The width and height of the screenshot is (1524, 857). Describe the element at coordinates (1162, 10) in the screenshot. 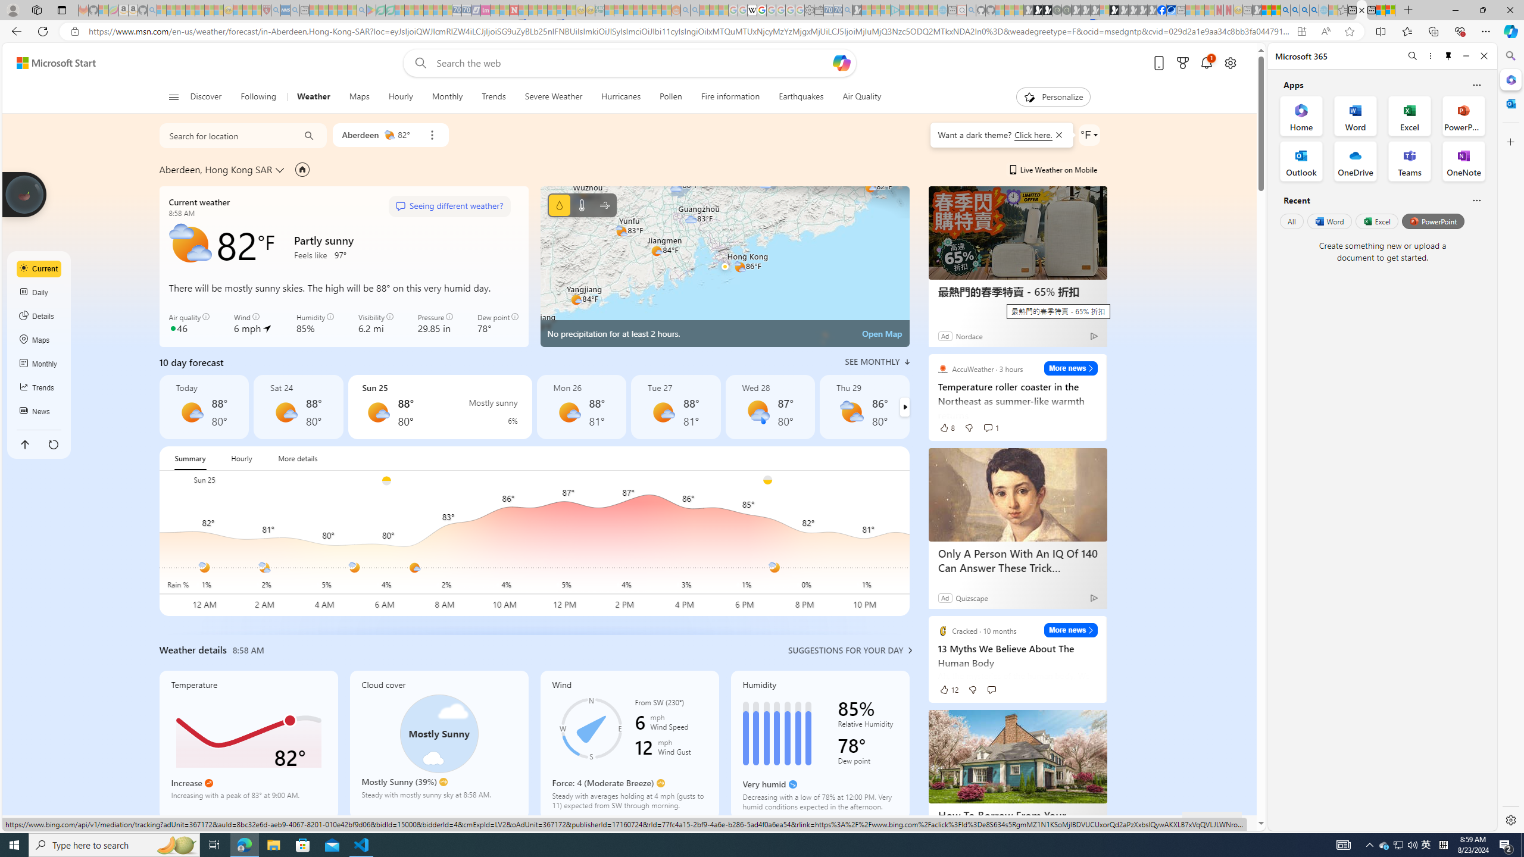

I see `Nordace | Facebook` at that location.